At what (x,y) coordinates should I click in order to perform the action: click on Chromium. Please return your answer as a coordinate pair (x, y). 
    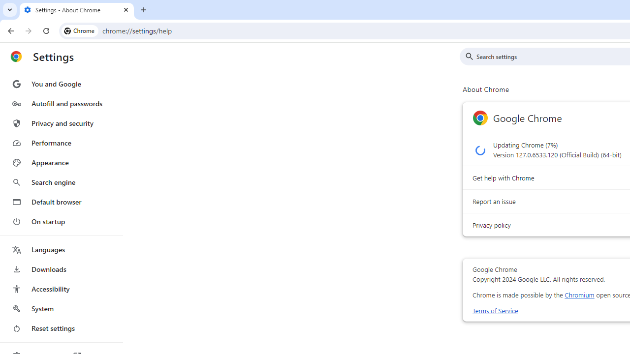
    Looking at the image, I should click on (579, 295).